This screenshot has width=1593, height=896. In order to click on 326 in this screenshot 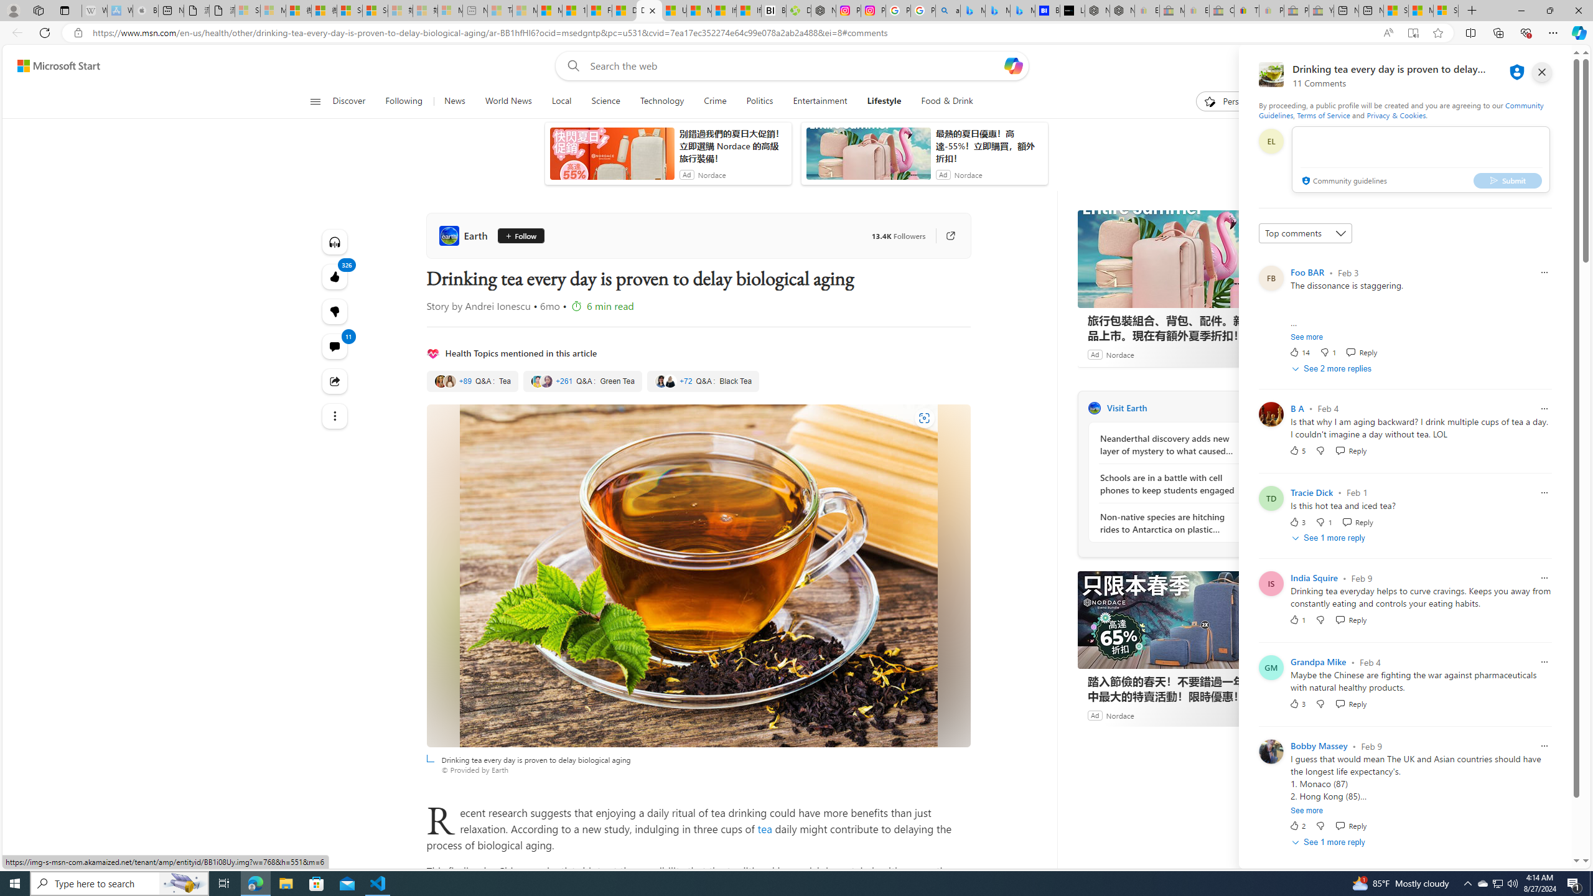, I will do `click(335, 311)`.